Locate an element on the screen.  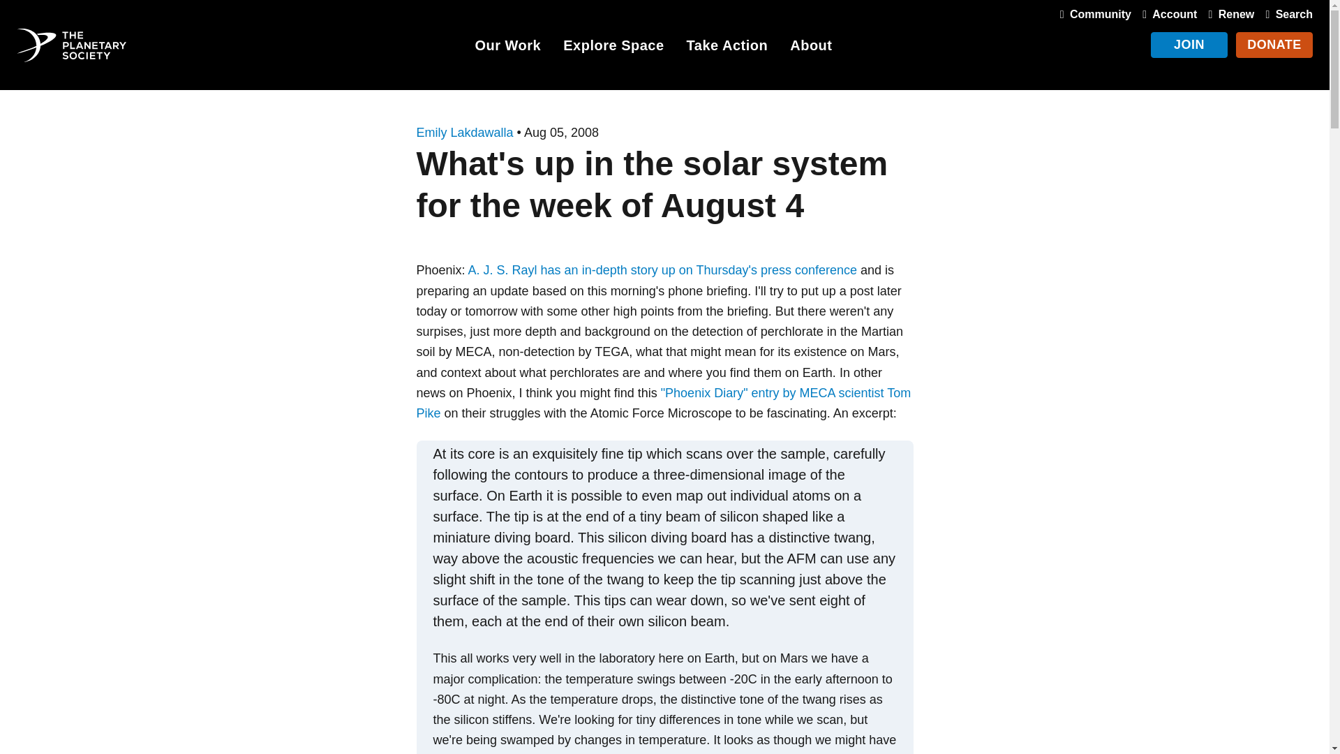
DONATE is located at coordinates (1274, 45).